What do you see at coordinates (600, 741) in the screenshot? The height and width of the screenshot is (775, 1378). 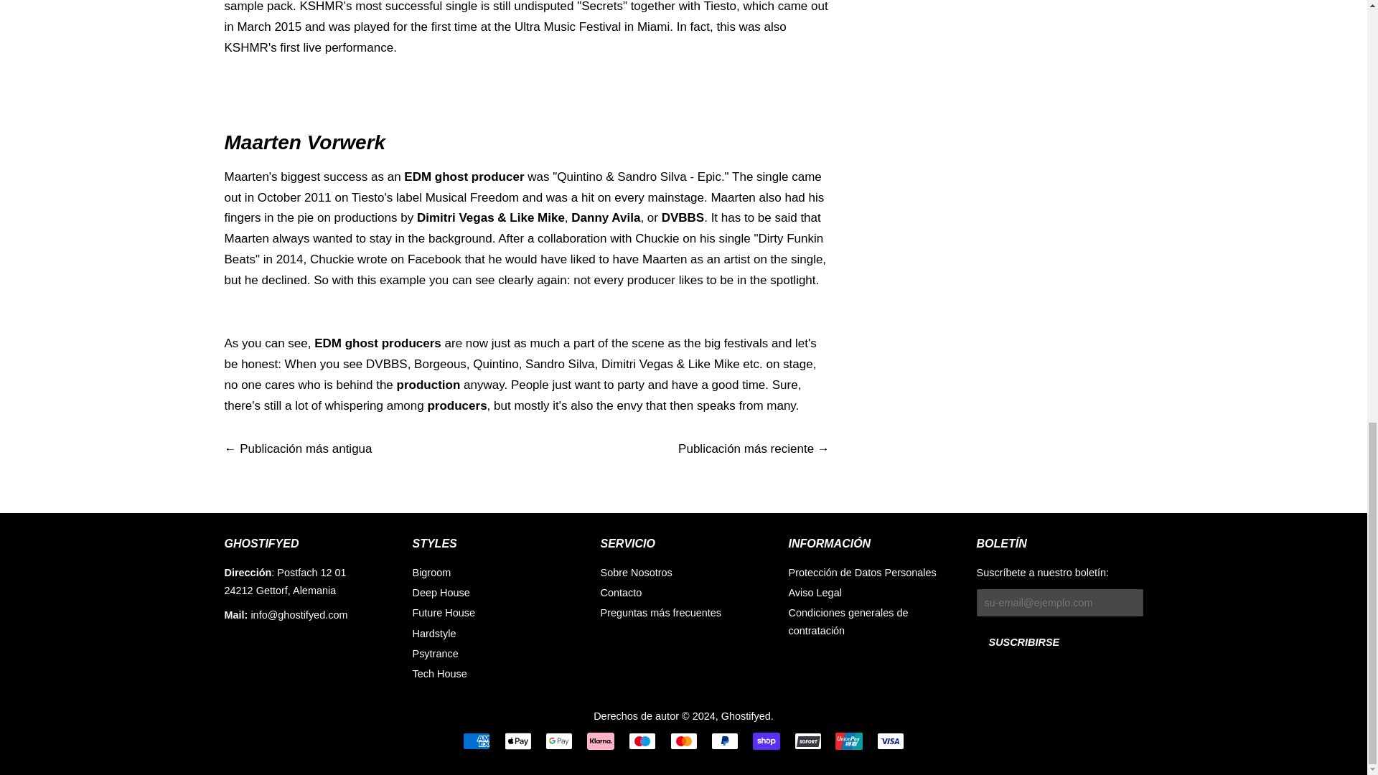 I see `Klarna` at bounding box center [600, 741].